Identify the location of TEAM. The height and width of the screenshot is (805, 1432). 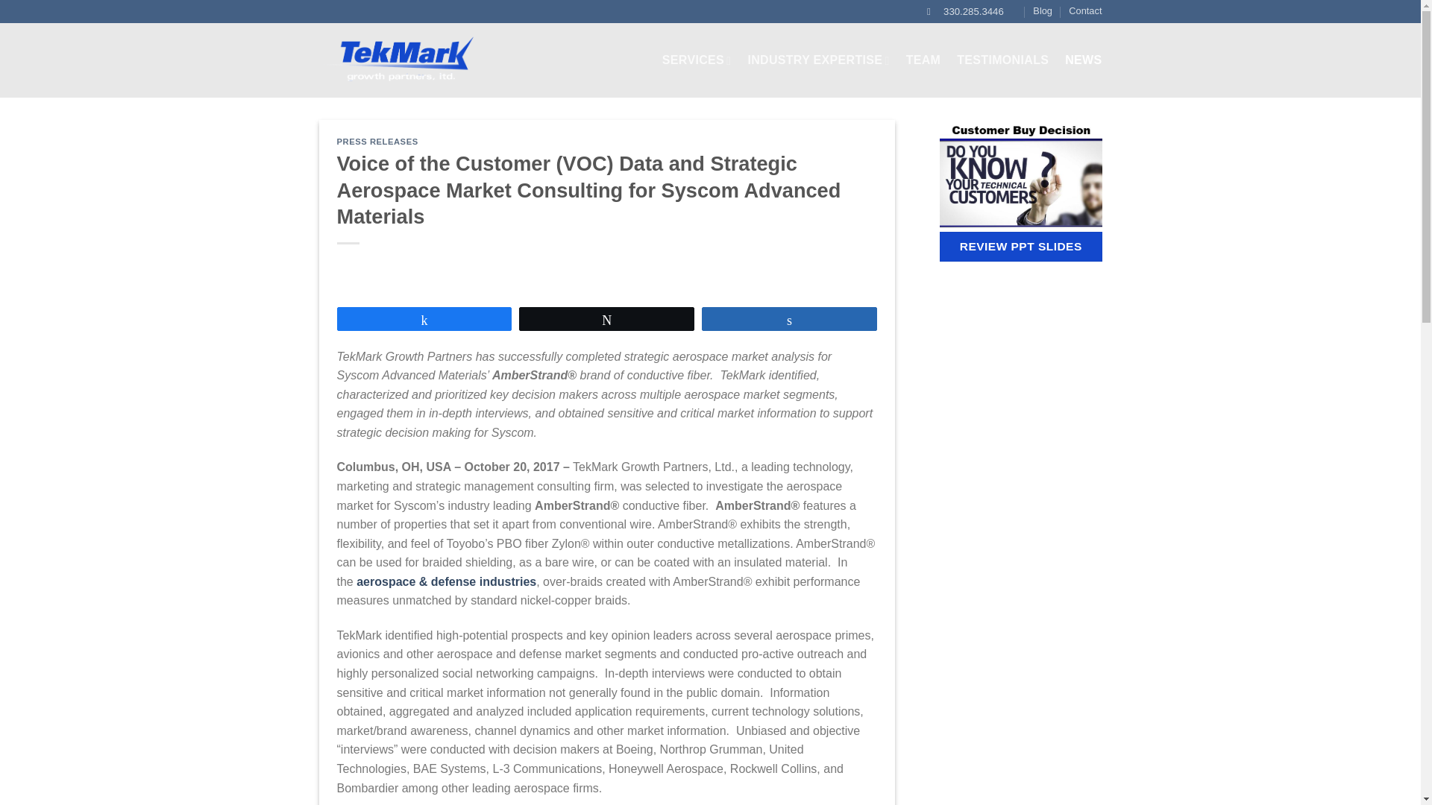
(923, 60).